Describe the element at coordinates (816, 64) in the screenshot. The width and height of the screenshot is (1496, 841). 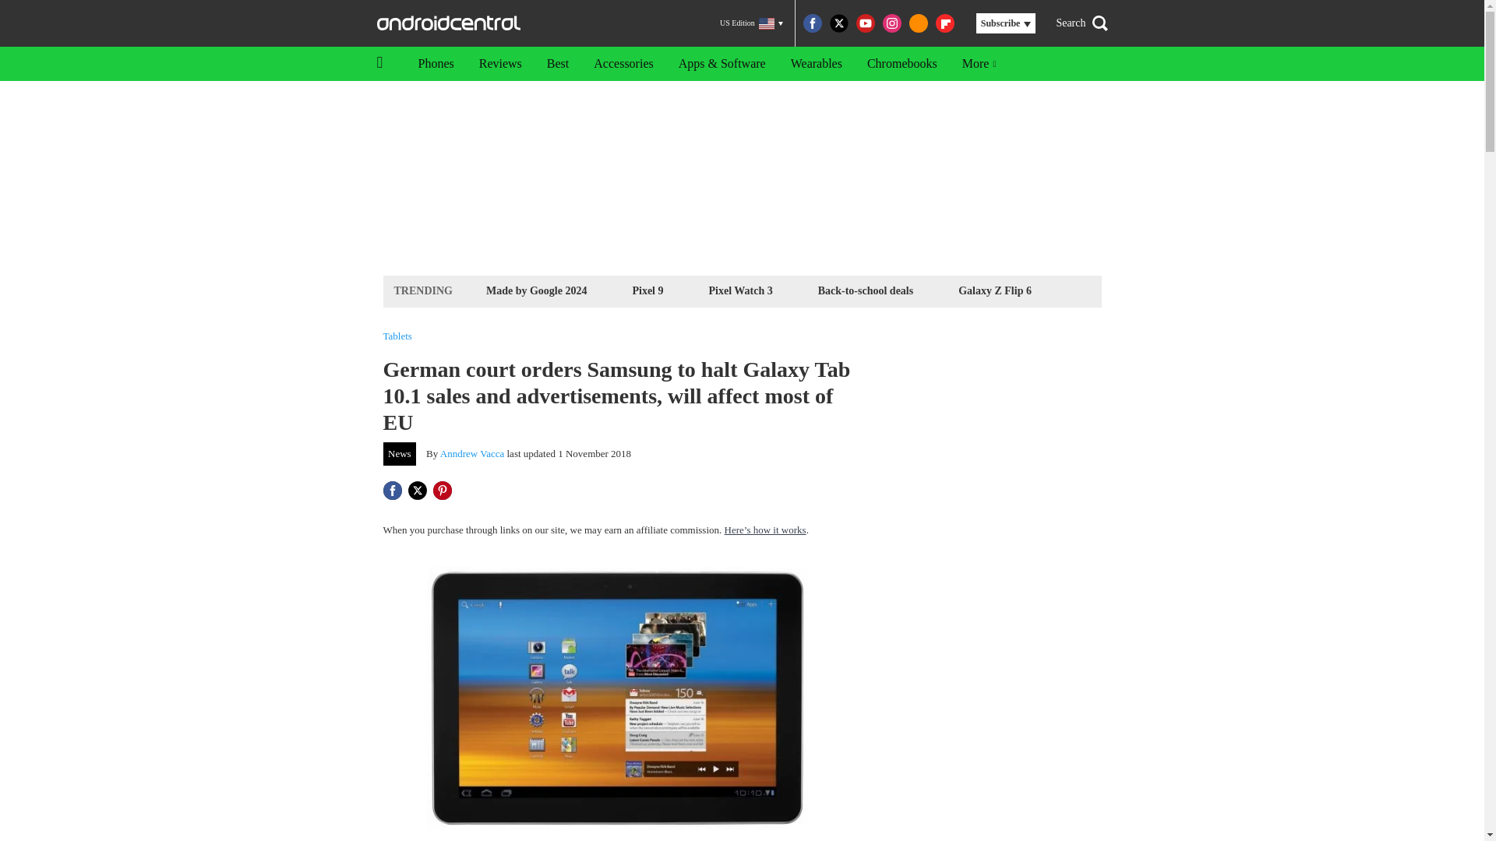
I see `Wearables` at that location.